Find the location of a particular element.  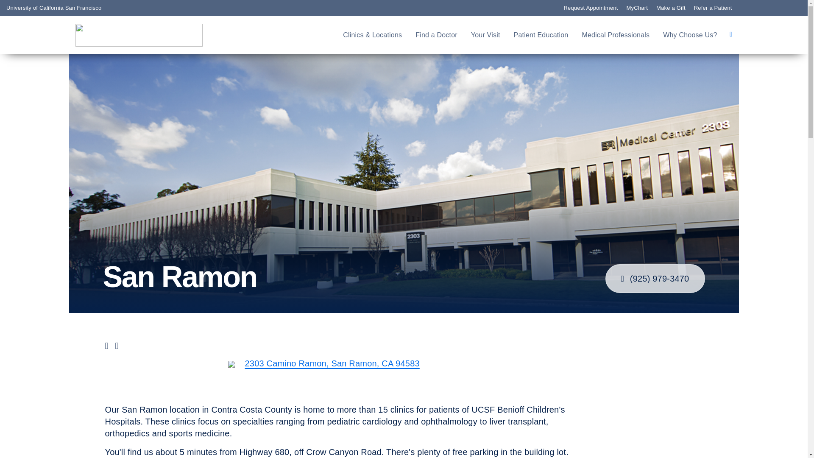

Patient Education is located at coordinates (541, 35).